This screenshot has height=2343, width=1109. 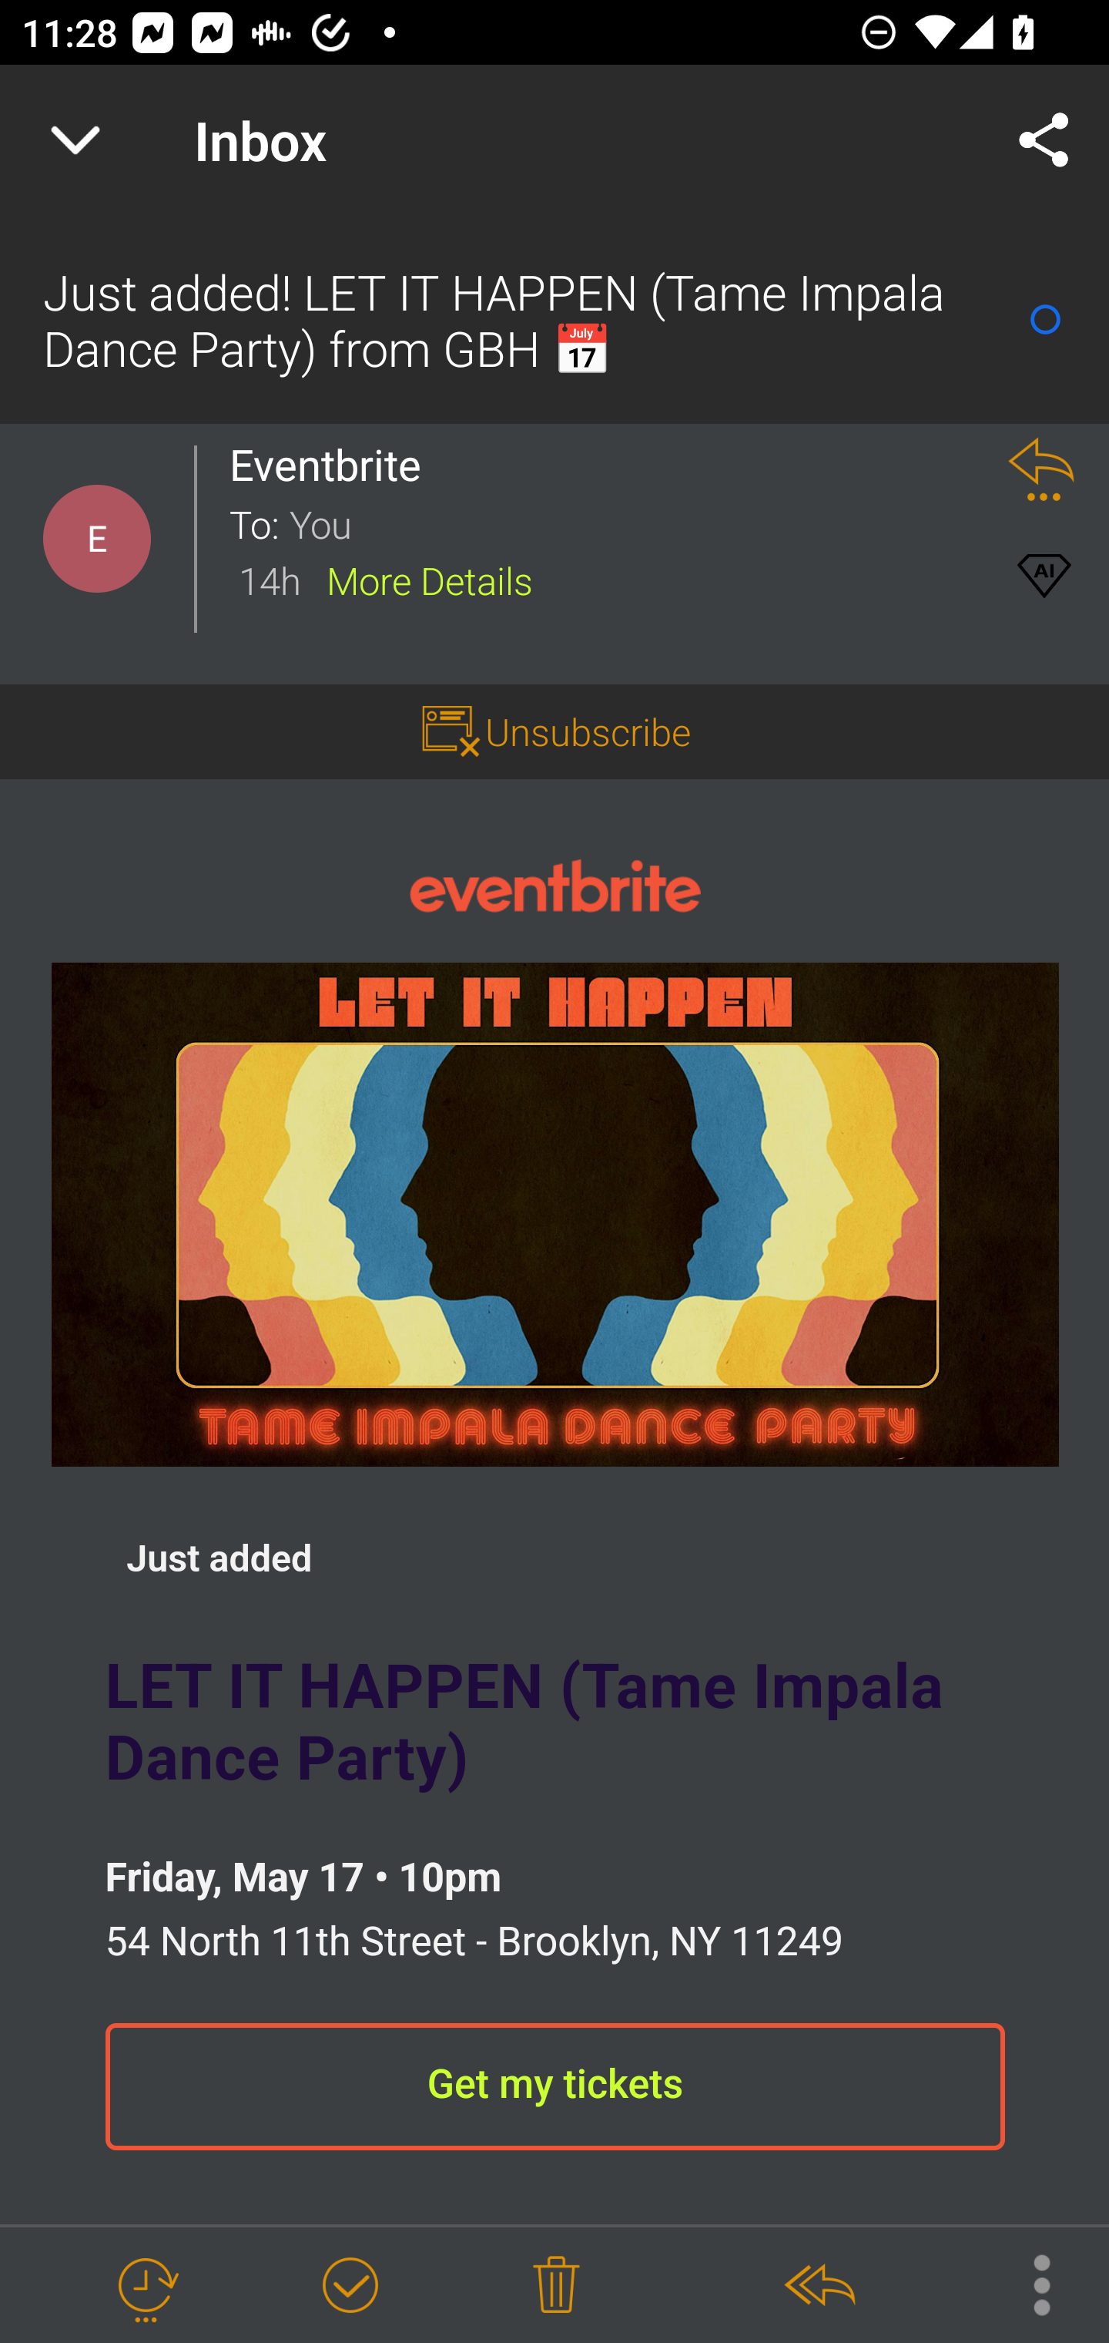 What do you see at coordinates (97, 539) in the screenshot?
I see `Contact Details` at bounding box center [97, 539].